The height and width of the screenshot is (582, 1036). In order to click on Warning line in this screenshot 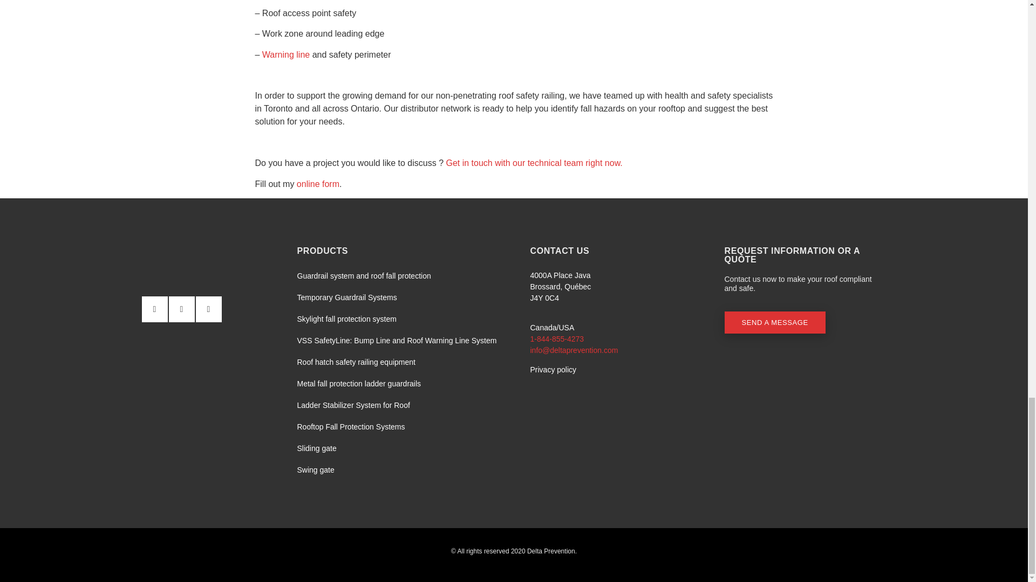, I will do `click(285, 54)`.